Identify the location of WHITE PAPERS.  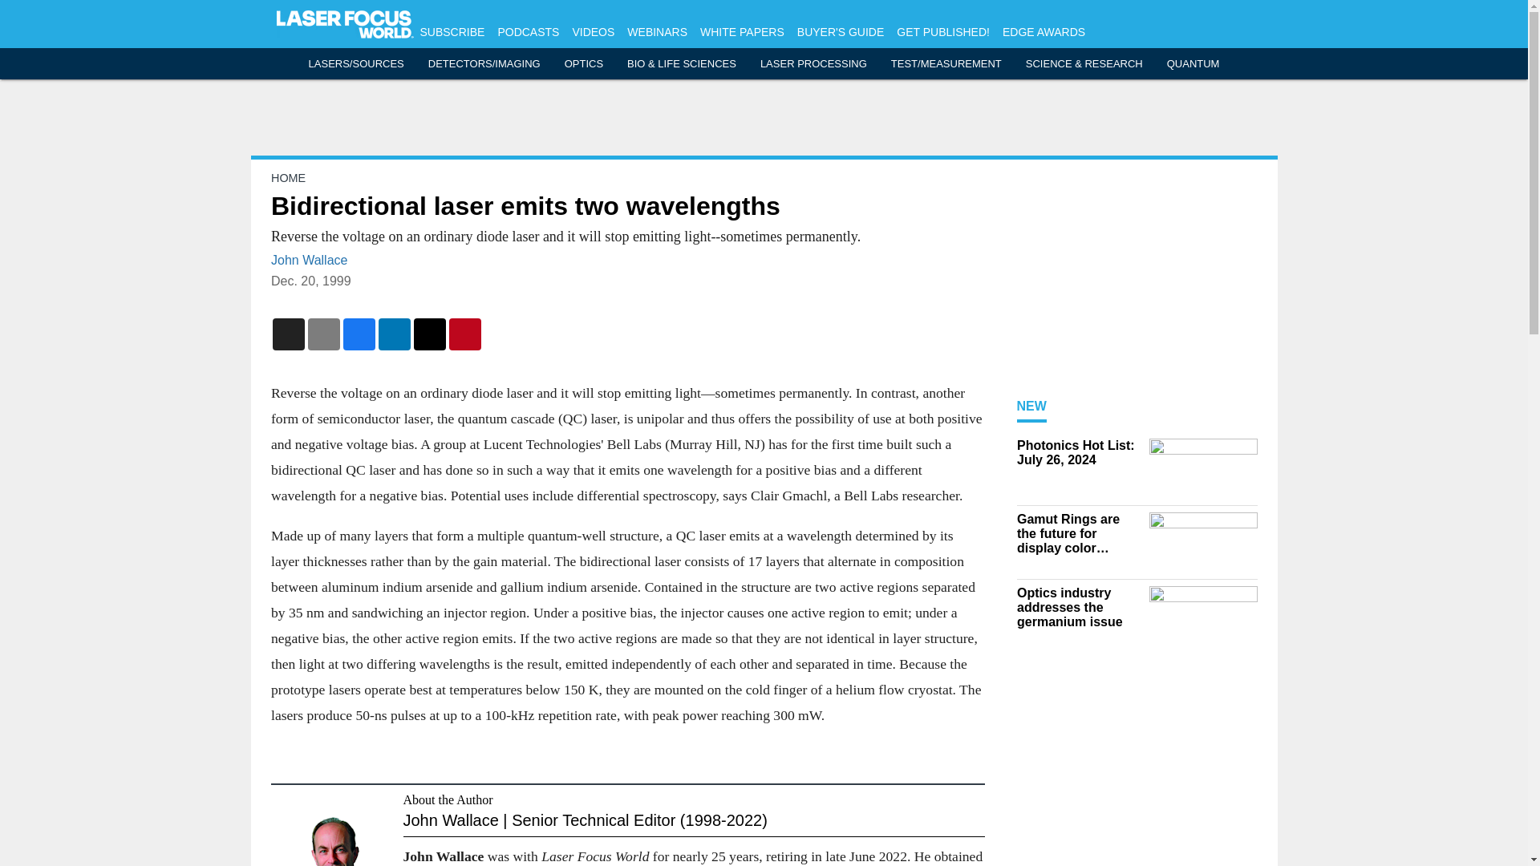
(742, 32).